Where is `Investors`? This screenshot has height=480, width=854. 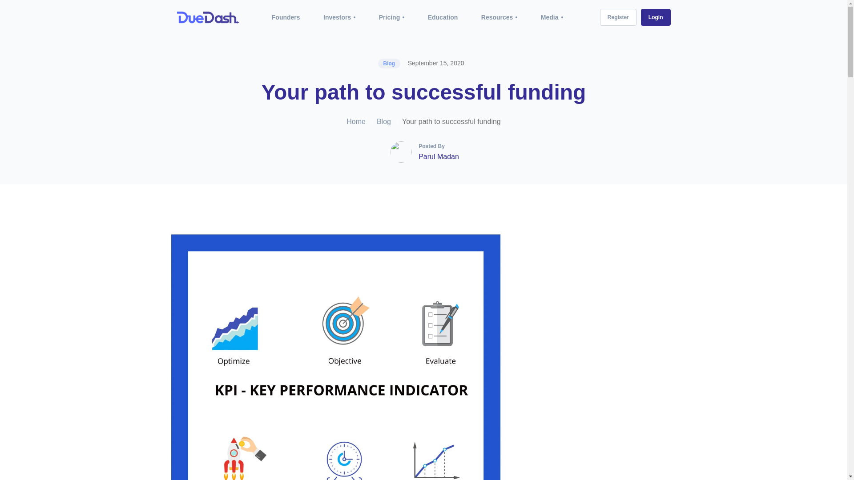
Investors is located at coordinates (337, 17).